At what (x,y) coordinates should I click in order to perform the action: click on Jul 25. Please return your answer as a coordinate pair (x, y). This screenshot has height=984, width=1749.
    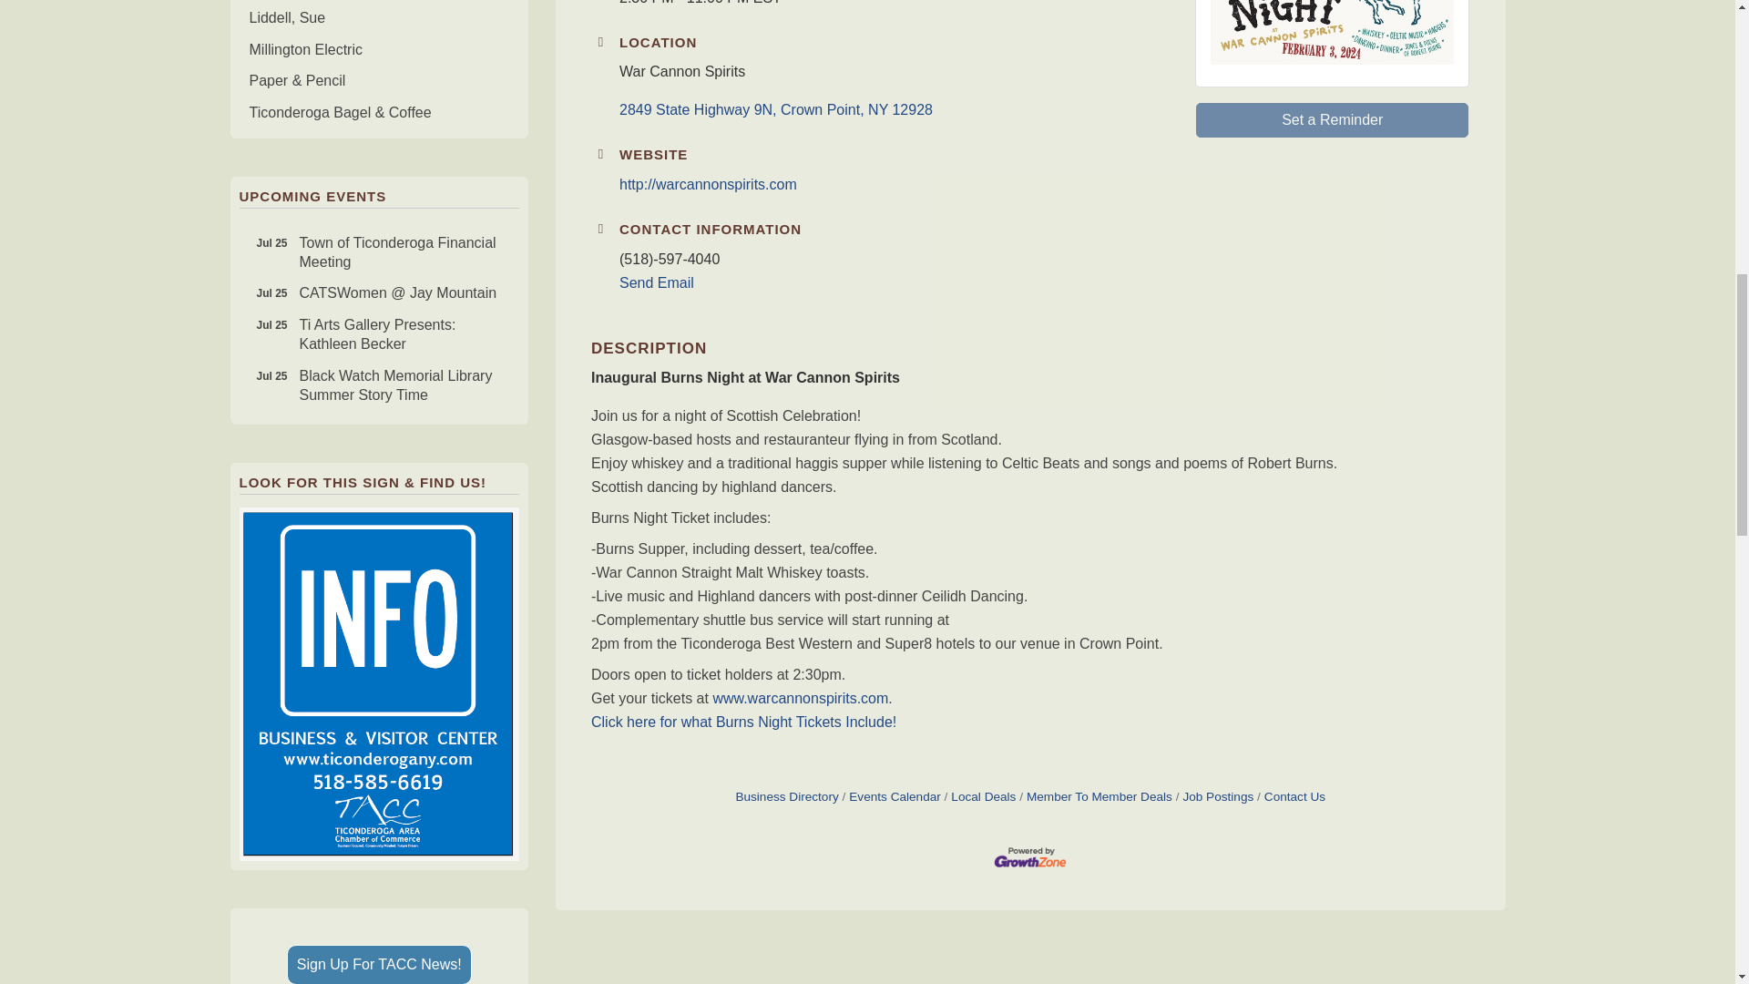
    Looking at the image, I should click on (379, 211).